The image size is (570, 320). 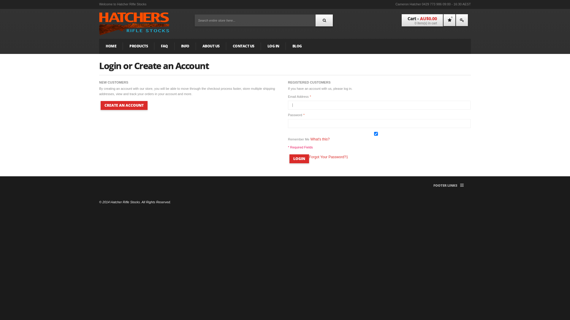 What do you see at coordinates (328, 157) in the screenshot?
I see `Forgot Your Password?1` at bounding box center [328, 157].